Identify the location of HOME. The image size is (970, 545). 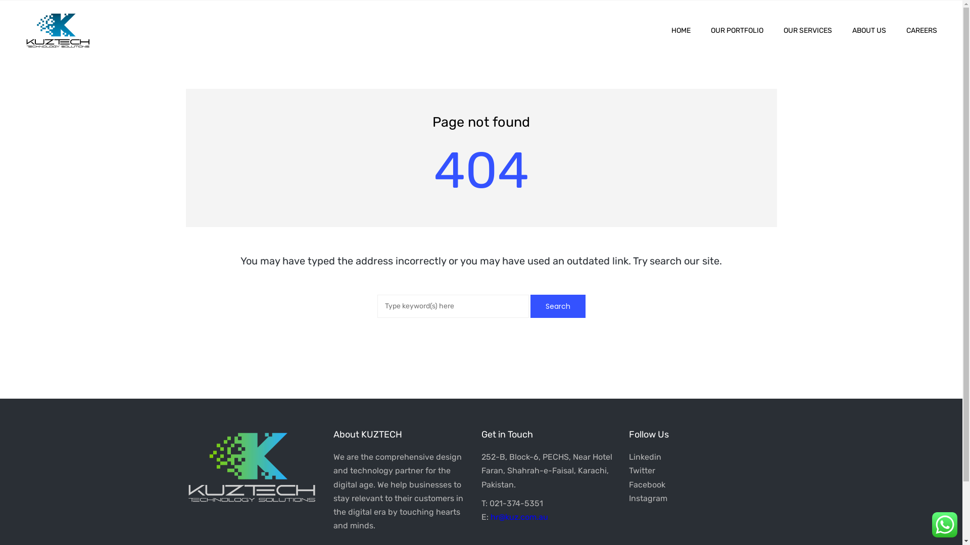
(681, 31).